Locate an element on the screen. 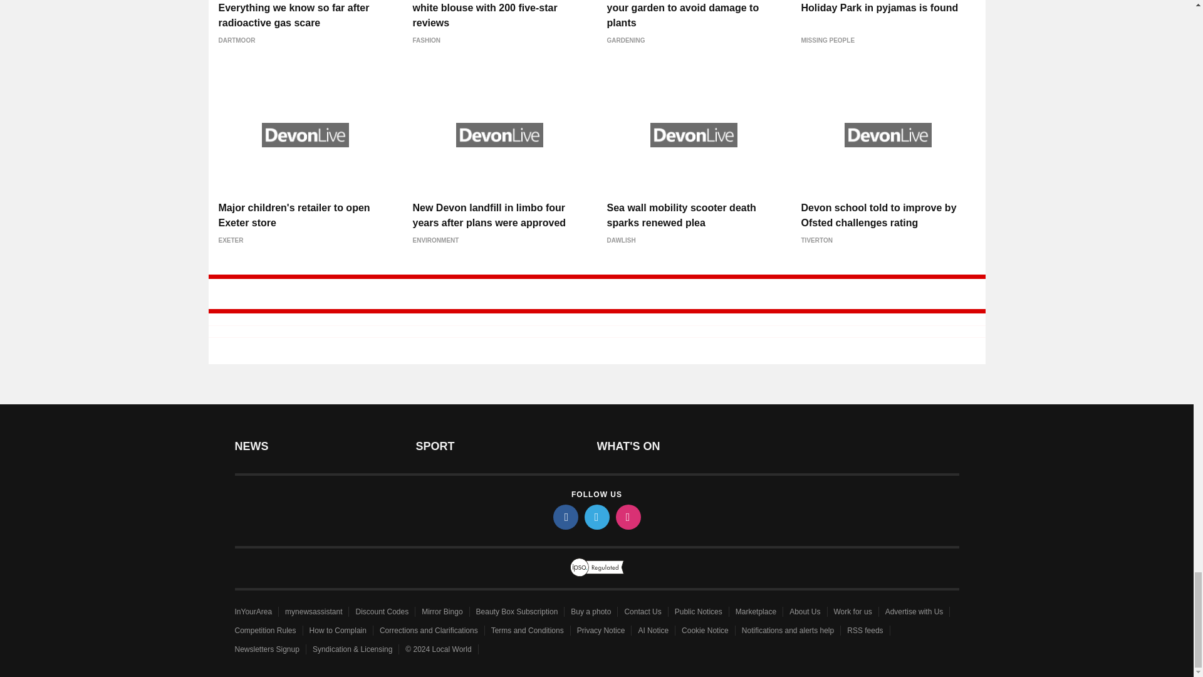 Image resolution: width=1203 pixels, height=677 pixels. instagram is located at coordinates (627, 517).